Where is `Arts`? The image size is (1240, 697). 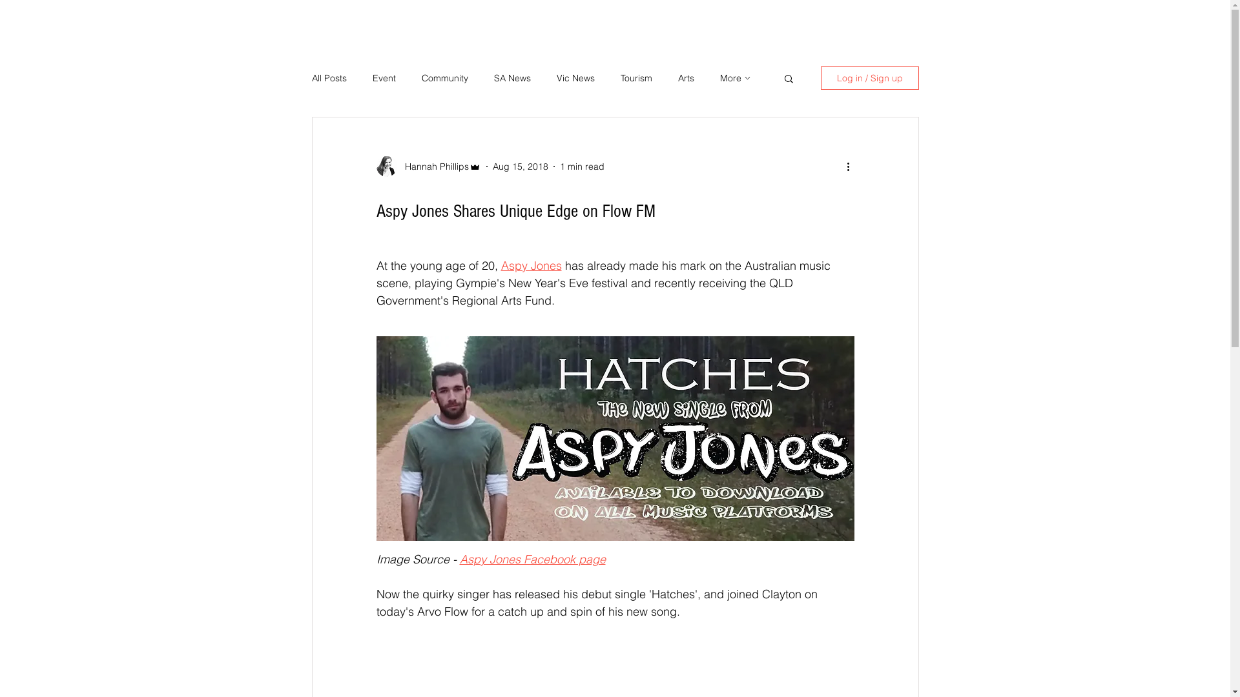
Arts is located at coordinates (686, 78).